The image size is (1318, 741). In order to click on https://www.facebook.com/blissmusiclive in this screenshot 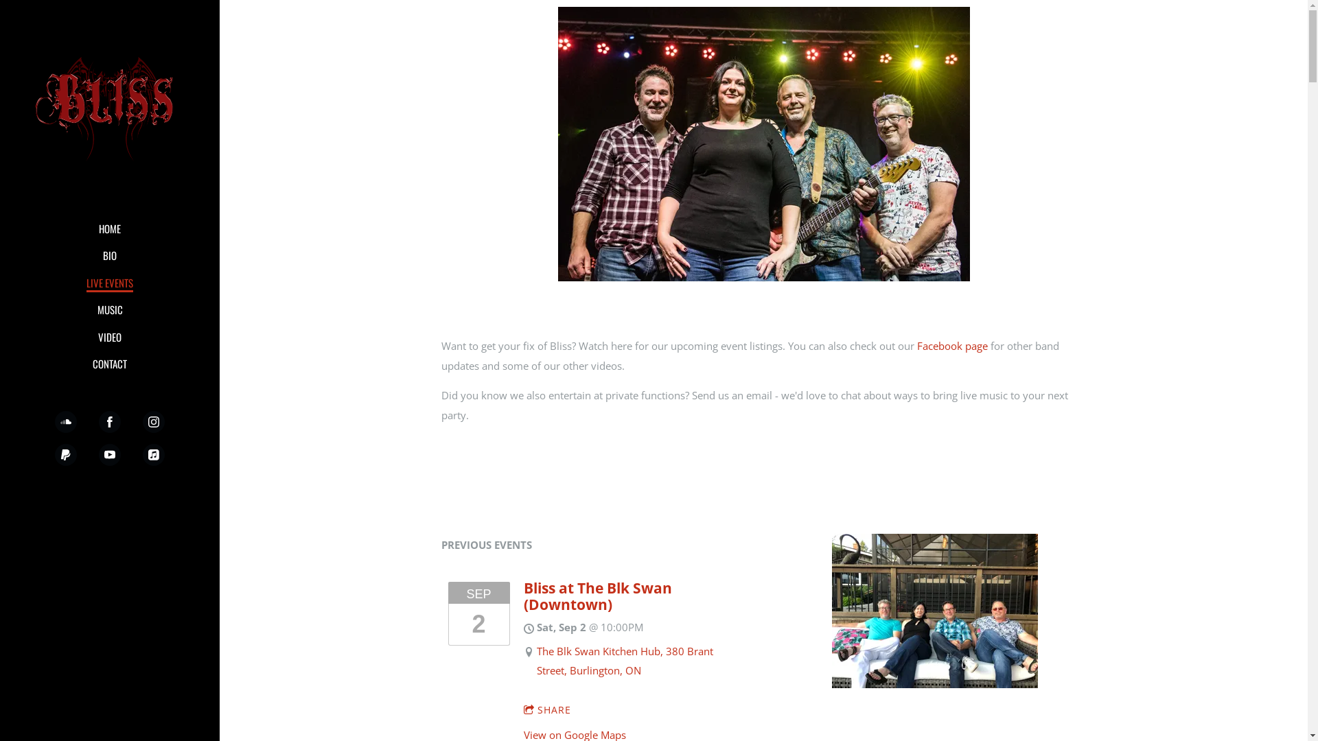, I will do `click(110, 422)`.